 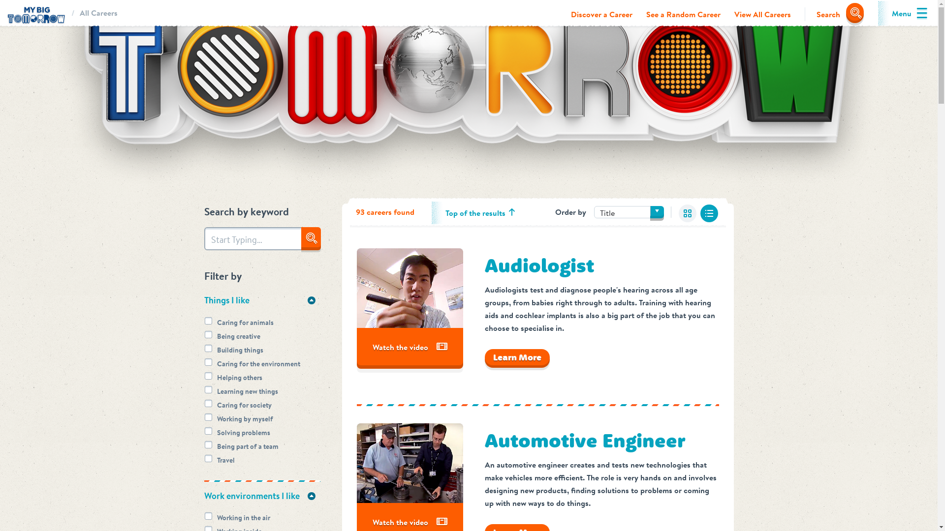 What do you see at coordinates (311, 496) in the screenshot?
I see `Open / close - Work environments I like` at bounding box center [311, 496].